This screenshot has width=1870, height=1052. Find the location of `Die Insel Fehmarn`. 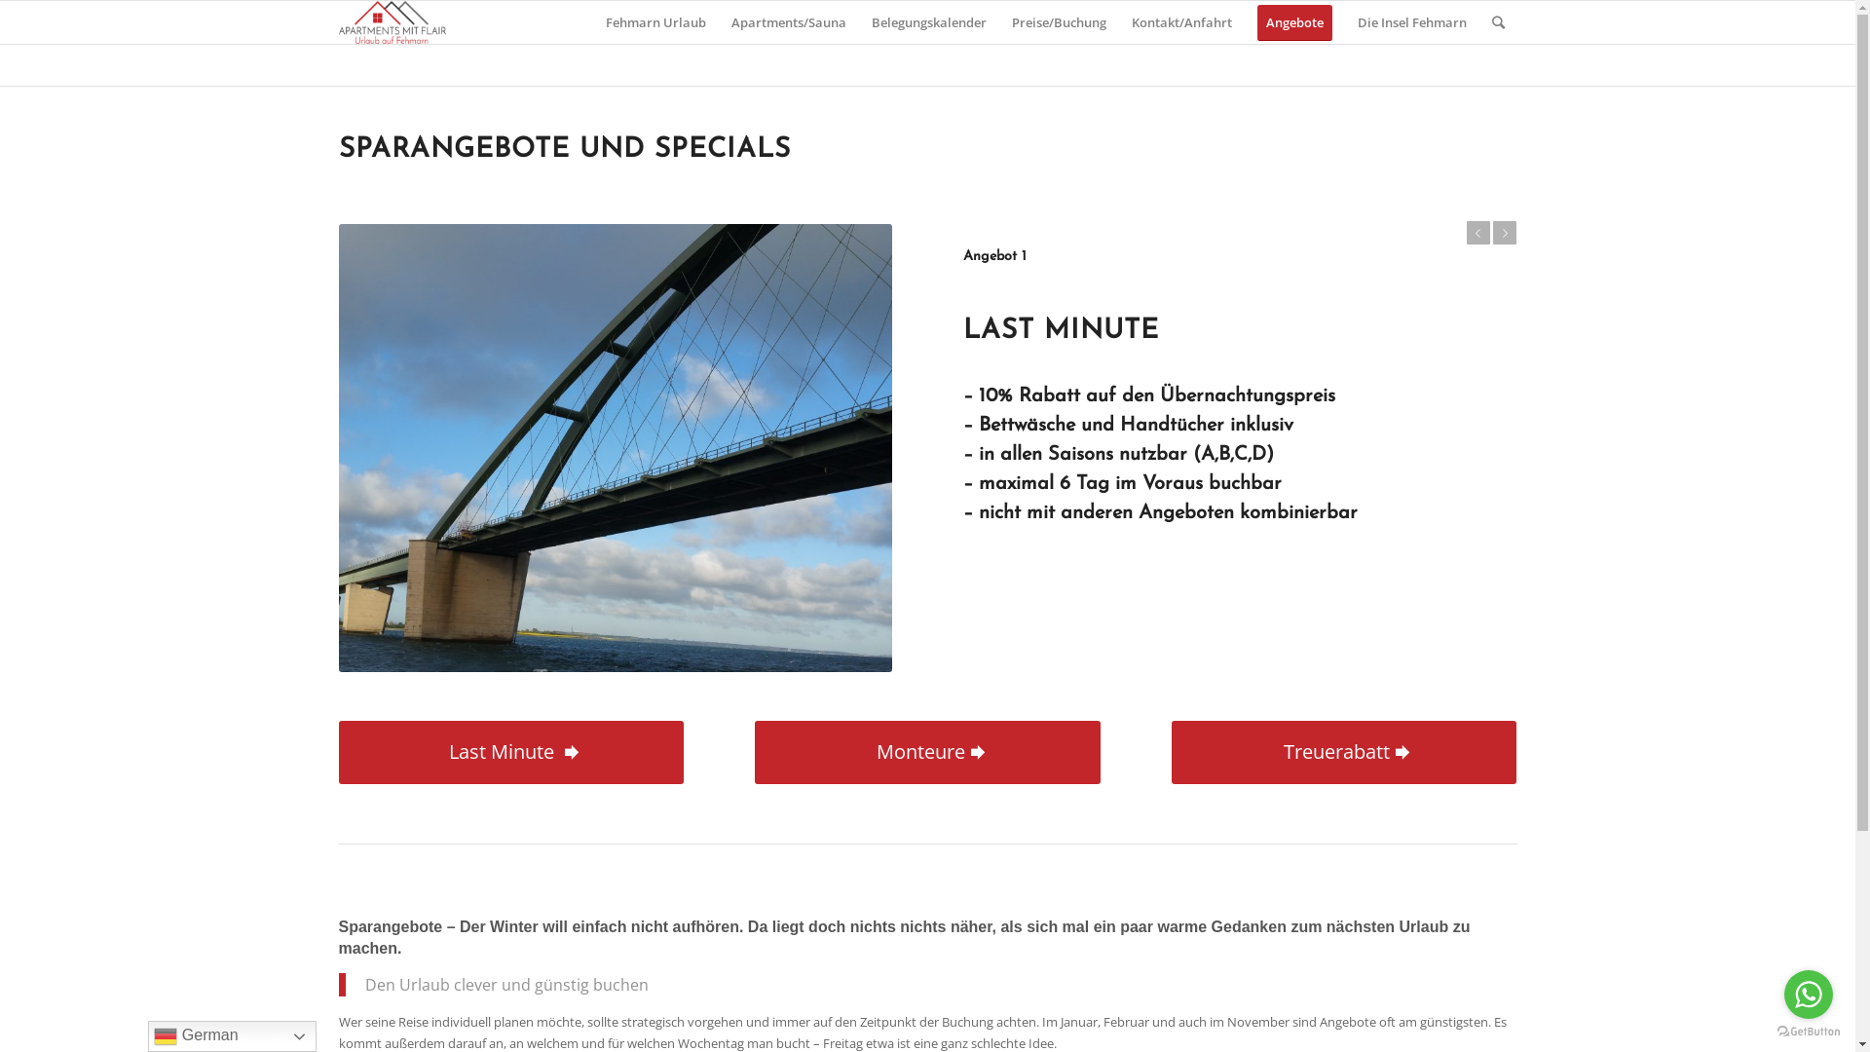

Die Insel Fehmarn is located at coordinates (1411, 22).